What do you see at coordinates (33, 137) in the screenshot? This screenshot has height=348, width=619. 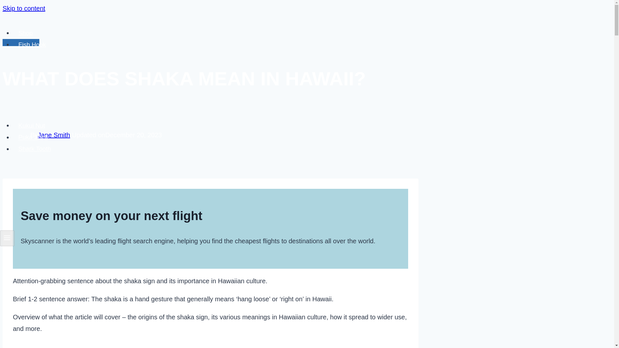 I see `Puka Shell` at bounding box center [33, 137].